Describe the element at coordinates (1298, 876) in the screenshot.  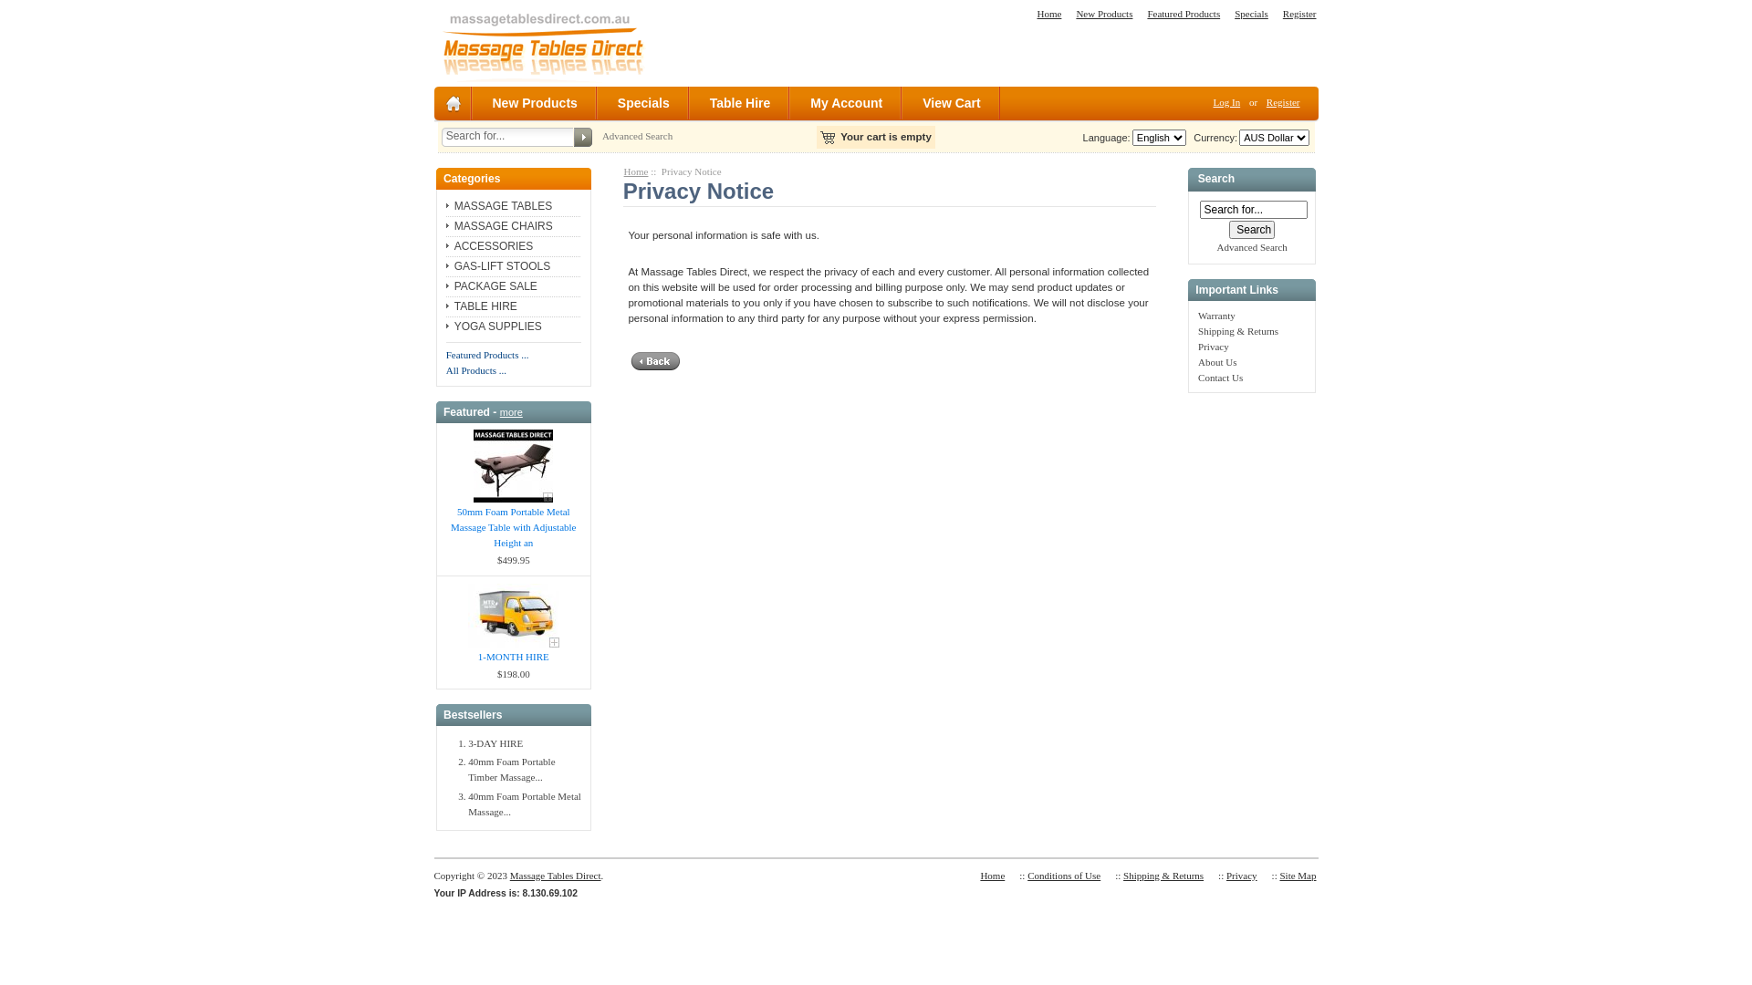
I see `Site Map` at that location.